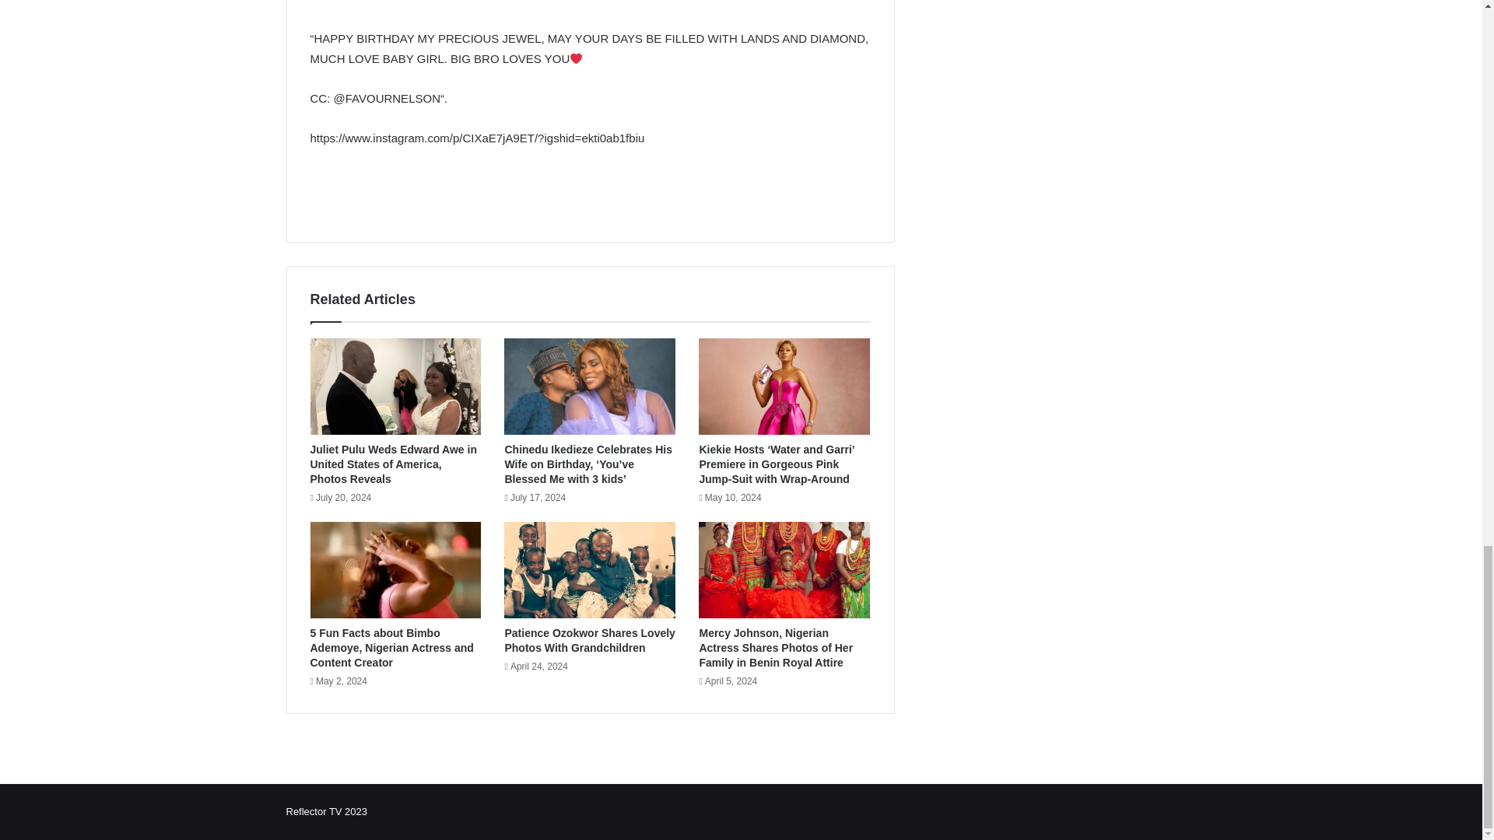 The height and width of the screenshot is (840, 1494). What do you see at coordinates (590, 640) in the screenshot?
I see `Patience Ozokwor Shares Lovely Photos With Grandchildren` at bounding box center [590, 640].